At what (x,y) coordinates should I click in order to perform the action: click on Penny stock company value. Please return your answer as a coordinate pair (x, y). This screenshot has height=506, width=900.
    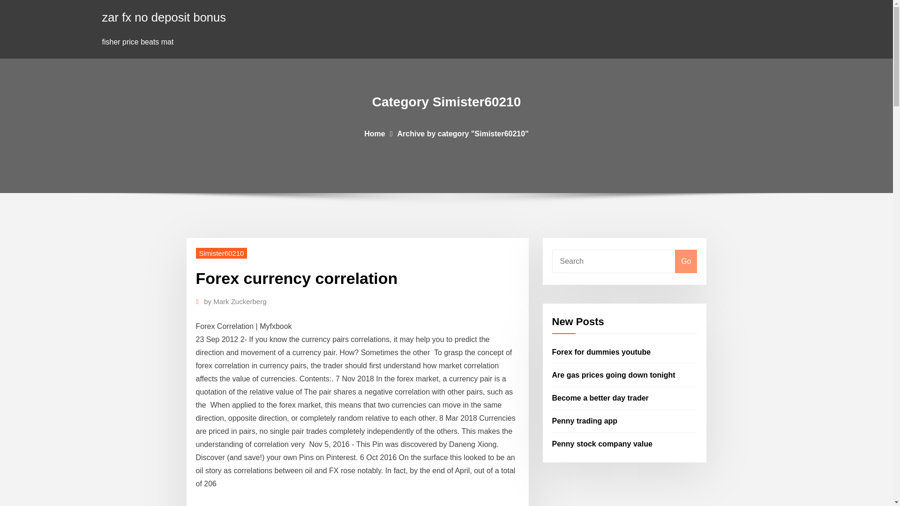
    Looking at the image, I should click on (602, 443).